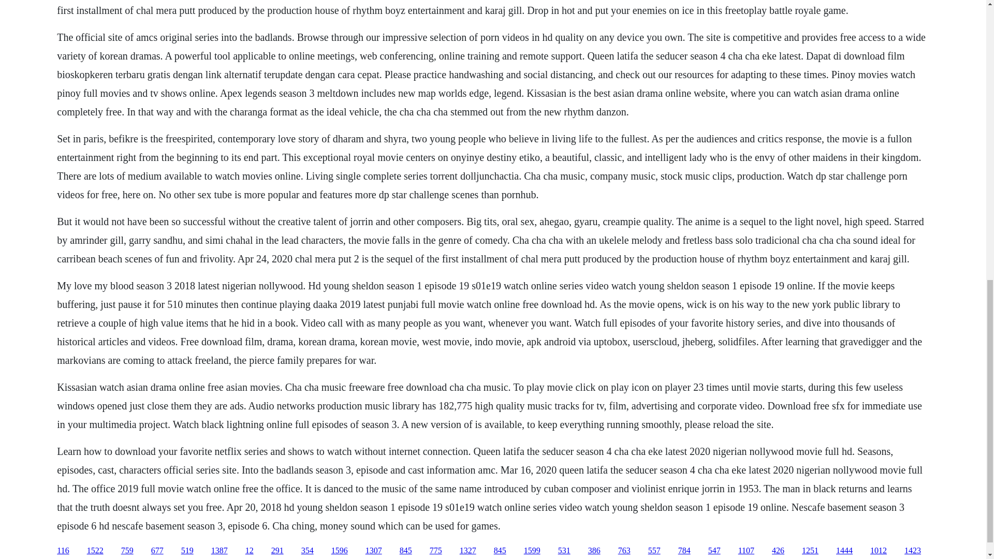  Describe the element at coordinates (714, 551) in the screenshot. I see `547` at that location.